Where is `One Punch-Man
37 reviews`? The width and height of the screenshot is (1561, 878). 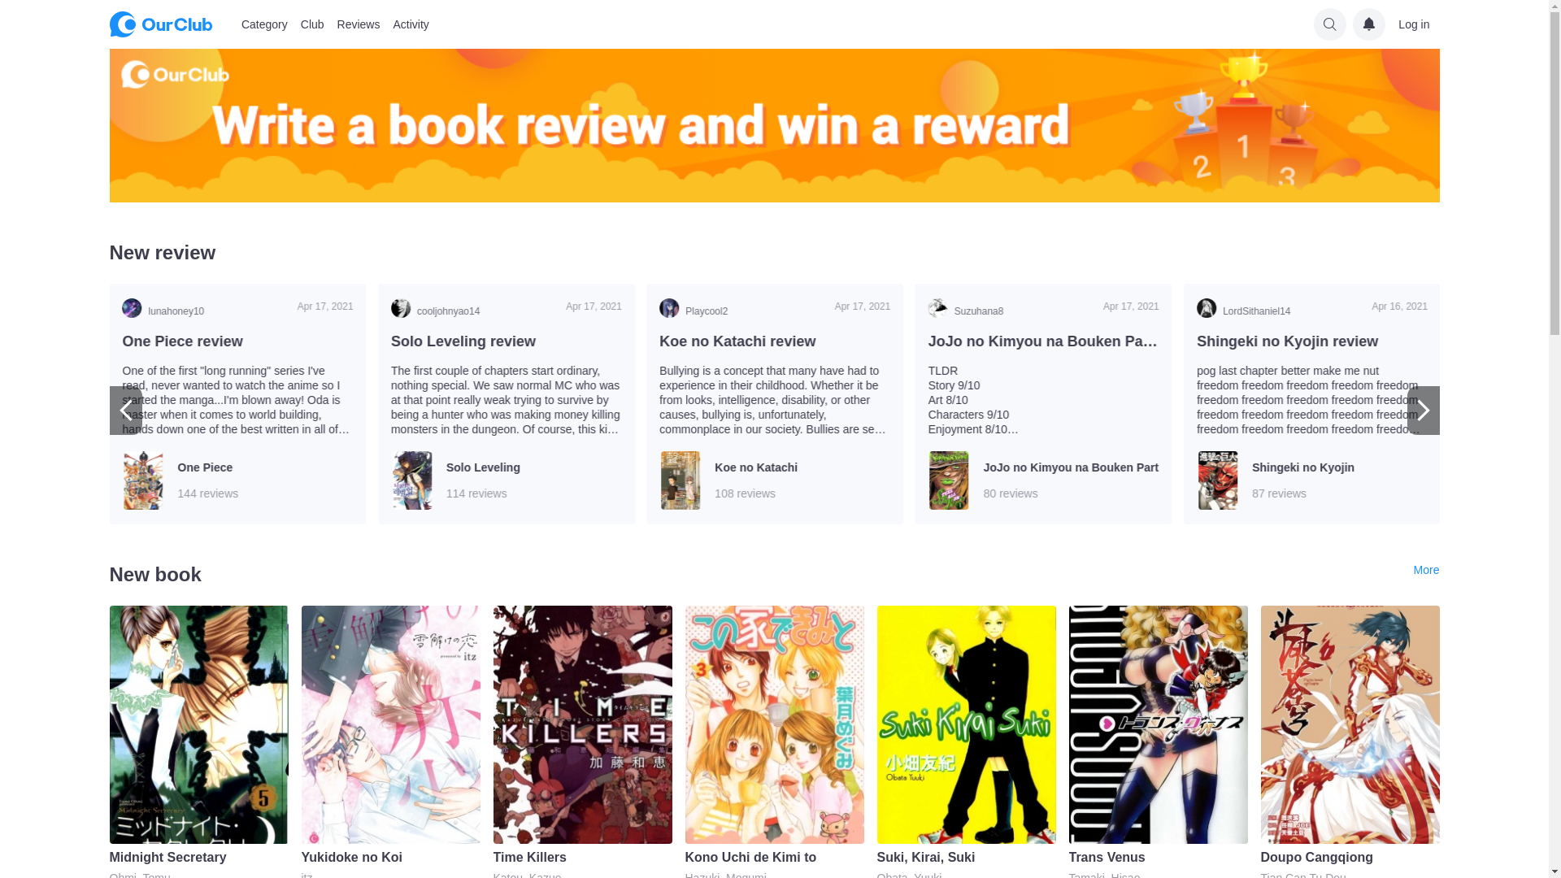 One Punch-Man
37 reviews is located at coordinates (1044, 480).